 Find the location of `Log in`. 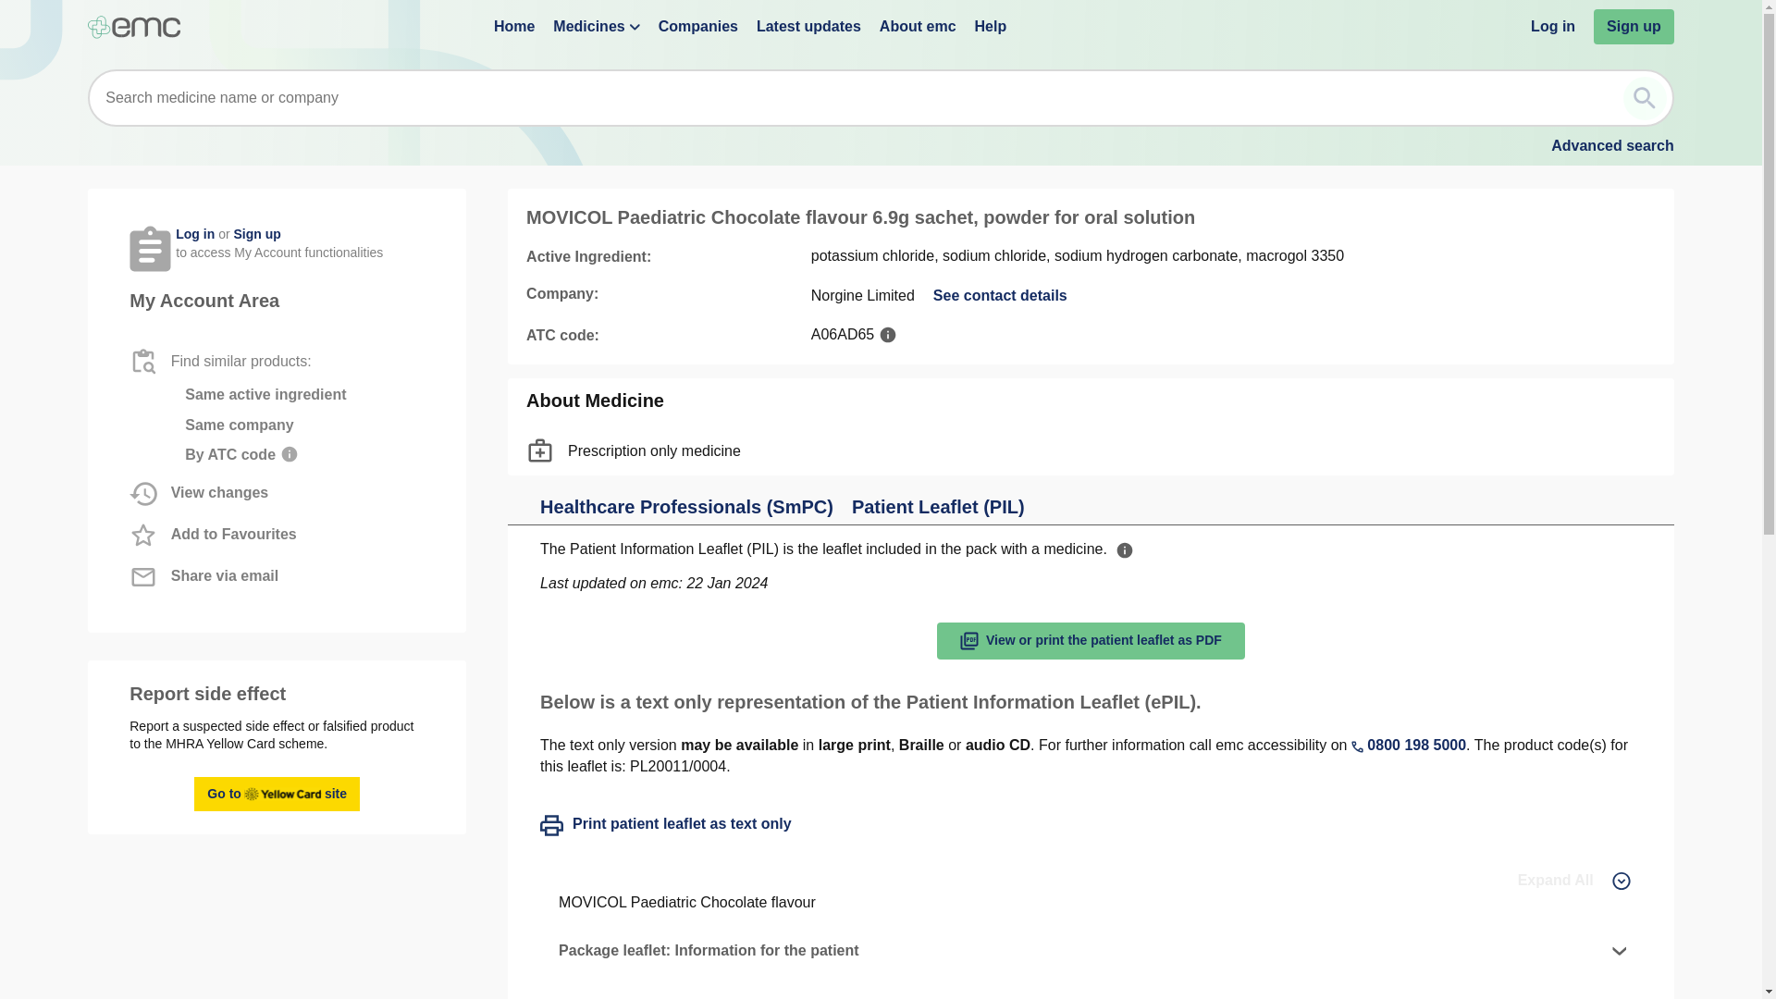

Log in is located at coordinates (195, 234).